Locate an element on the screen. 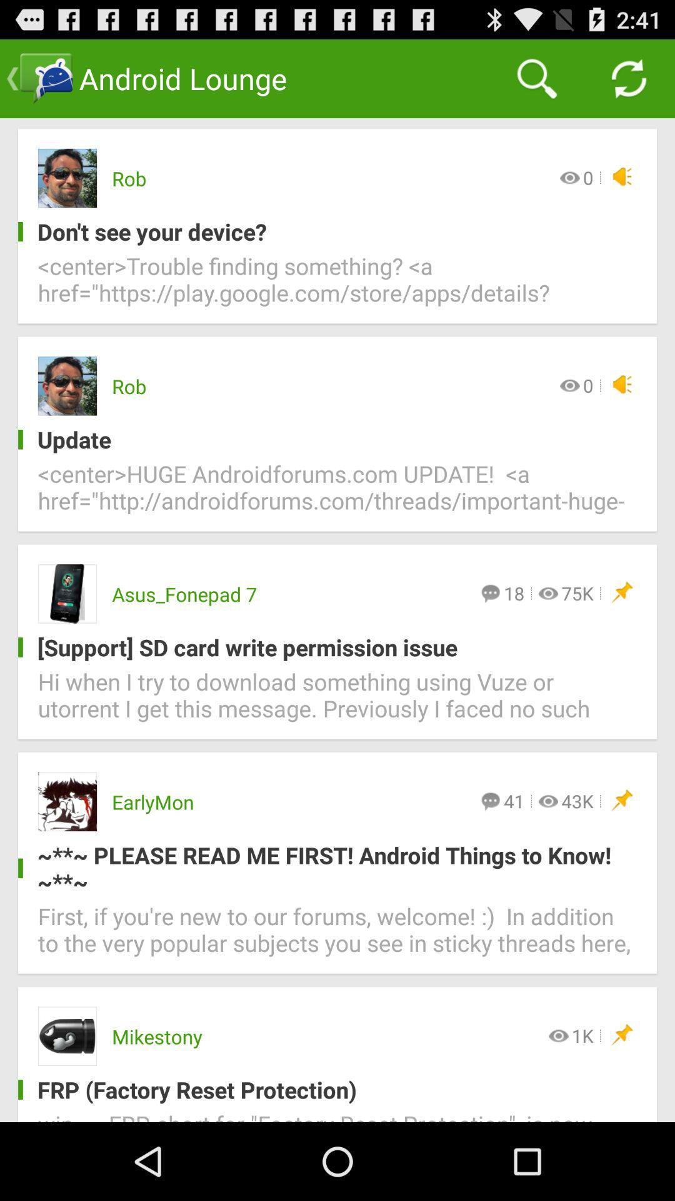 This screenshot has height=1201, width=675. jump to the center huge androidforums icon is located at coordinates (337, 494).